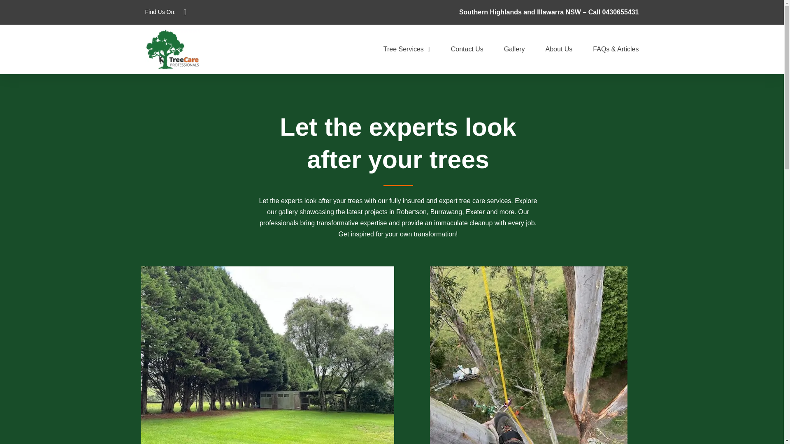 The width and height of the screenshot is (790, 444). What do you see at coordinates (407, 49) in the screenshot?
I see `Tree Services` at bounding box center [407, 49].